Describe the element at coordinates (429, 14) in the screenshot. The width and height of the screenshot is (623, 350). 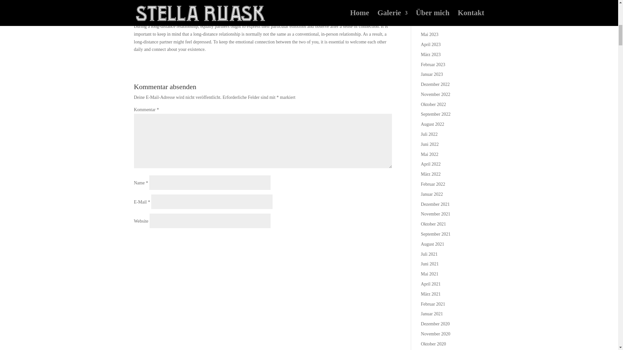
I see `Juli 2023` at that location.